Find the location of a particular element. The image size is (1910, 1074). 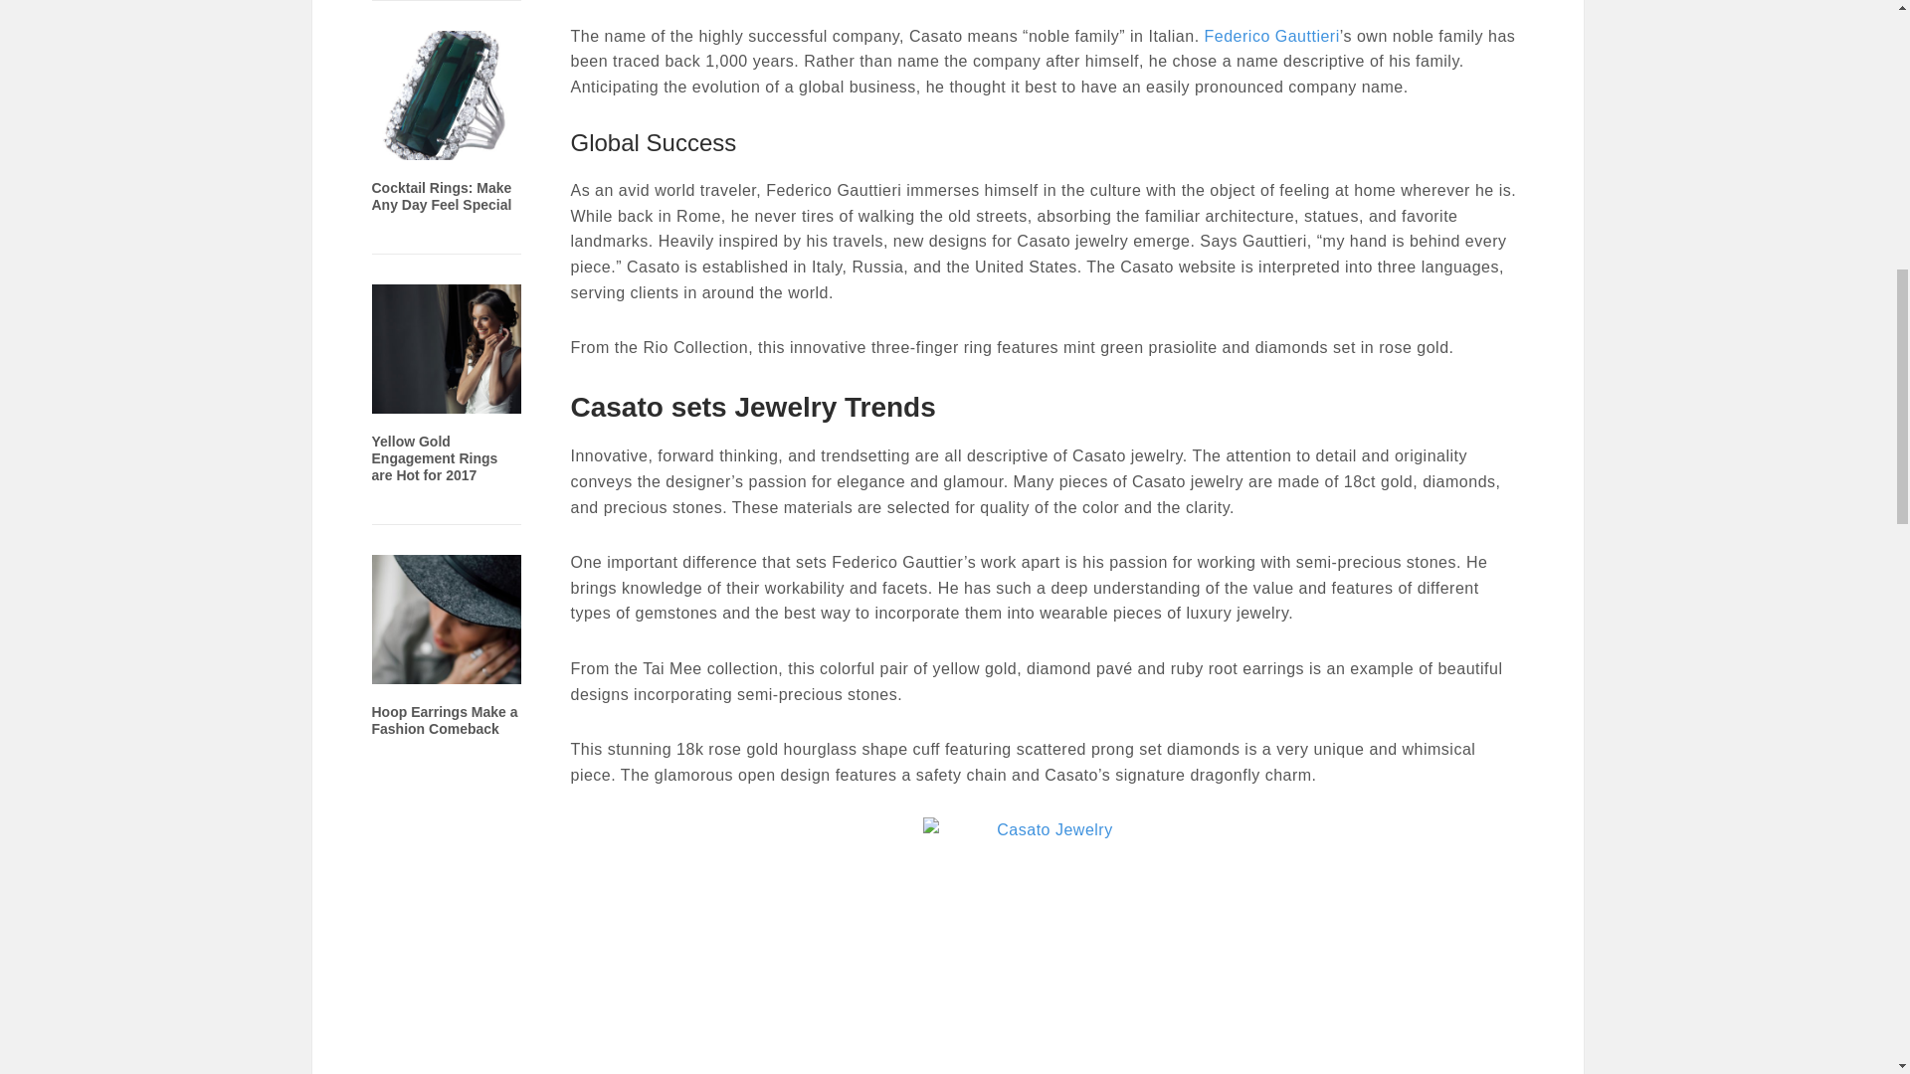

Hoop Earrings Make a Fashion Comeback is located at coordinates (445, 720).